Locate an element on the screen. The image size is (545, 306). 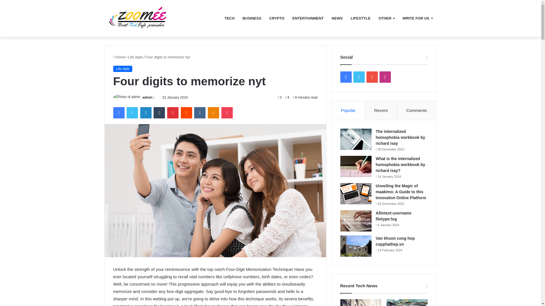
Facebook is located at coordinates (118, 113).